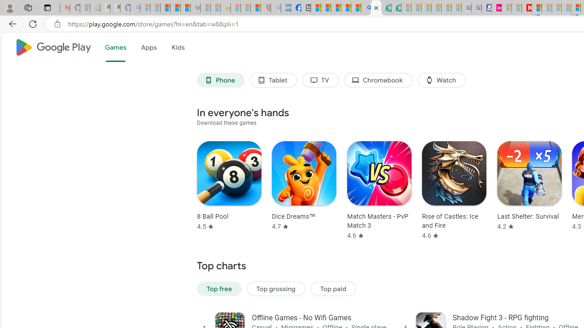 Image resolution: width=584 pixels, height=328 pixels. I want to click on list of asthma inhalers uk - Search - Sleeping, so click(276, 8).